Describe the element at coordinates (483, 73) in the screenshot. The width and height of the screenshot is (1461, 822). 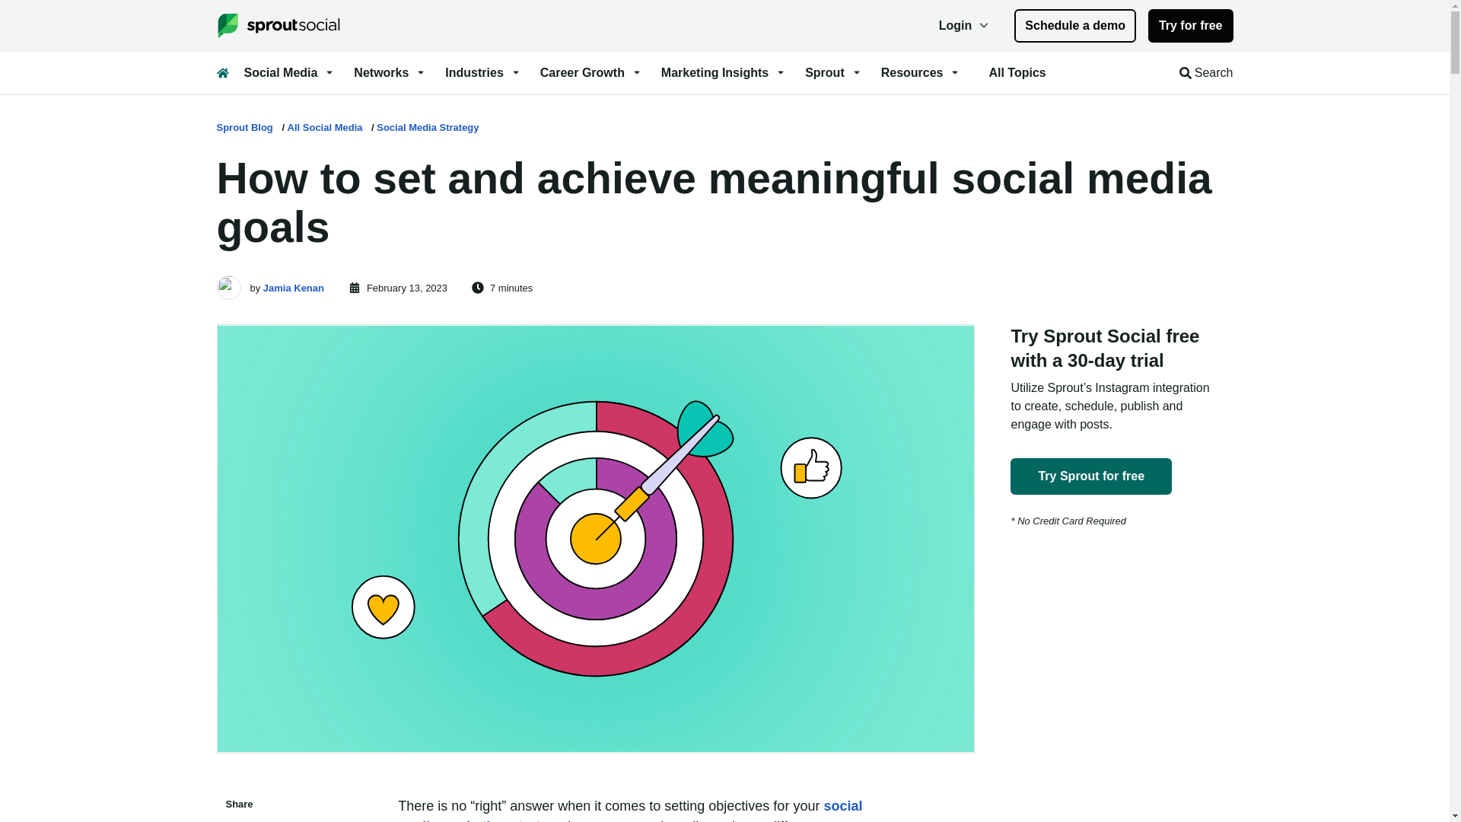
I see `Open Industries menu` at that location.